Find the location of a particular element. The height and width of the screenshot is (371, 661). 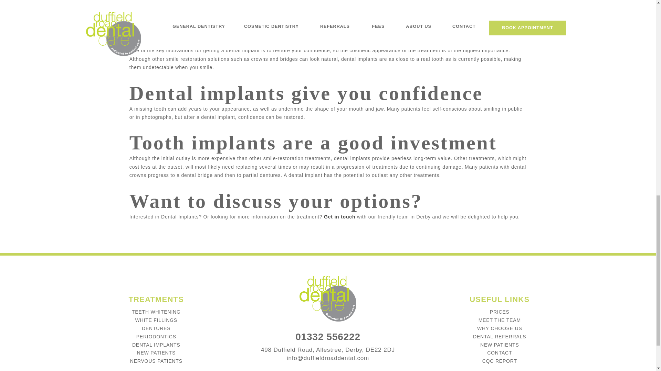

MEET THE TEAM is located at coordinates (500, 320).